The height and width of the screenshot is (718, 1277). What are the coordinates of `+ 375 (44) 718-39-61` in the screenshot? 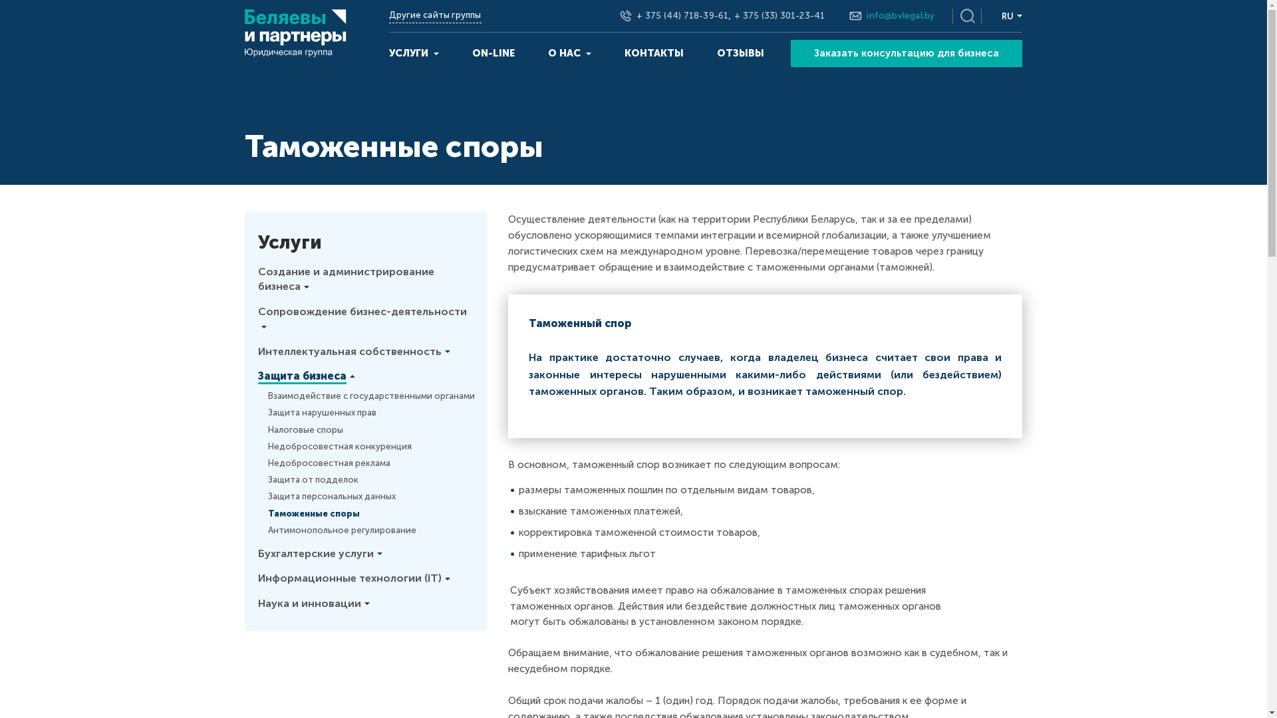 It's located at (682, 16).